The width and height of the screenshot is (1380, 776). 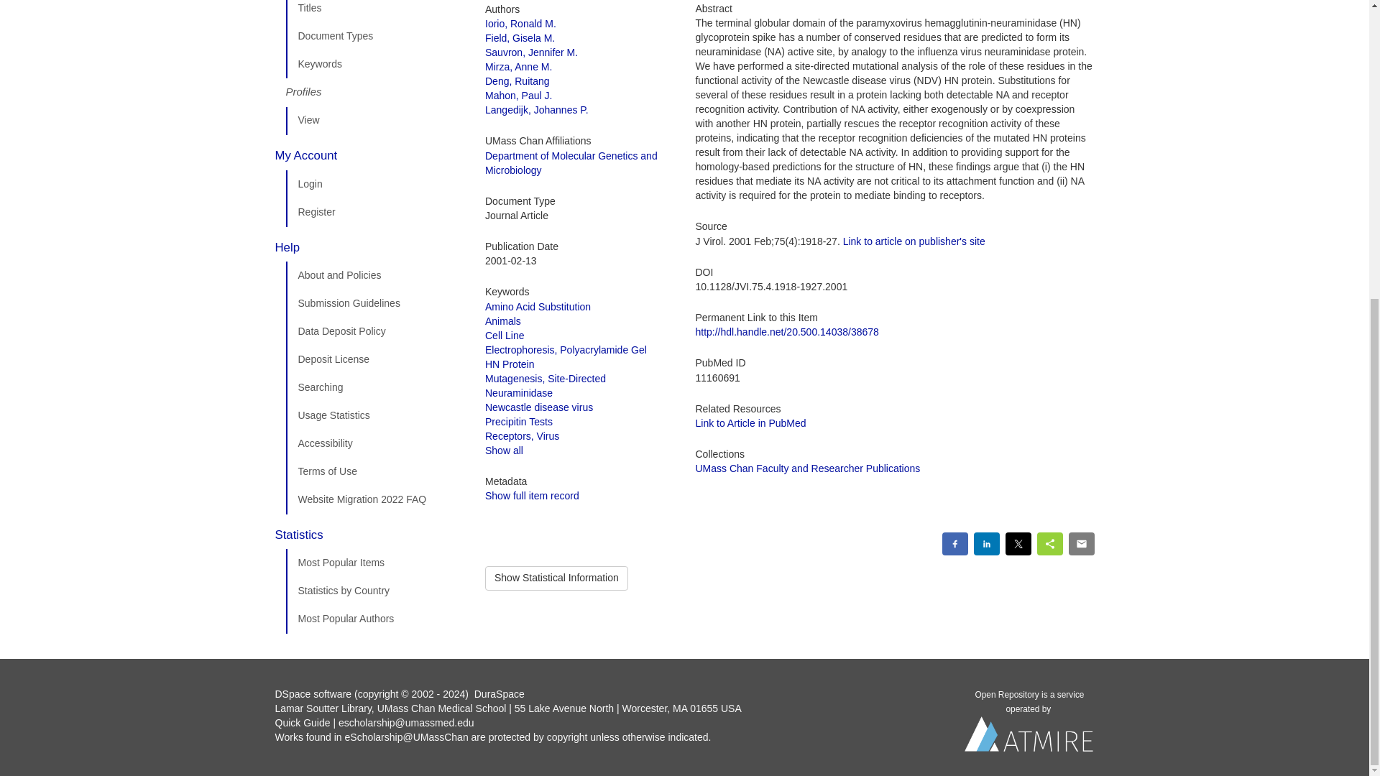 What do you see at coordinates (374, 388) in the screenshot?
I see `Searching` at bounding box center [374, 388].